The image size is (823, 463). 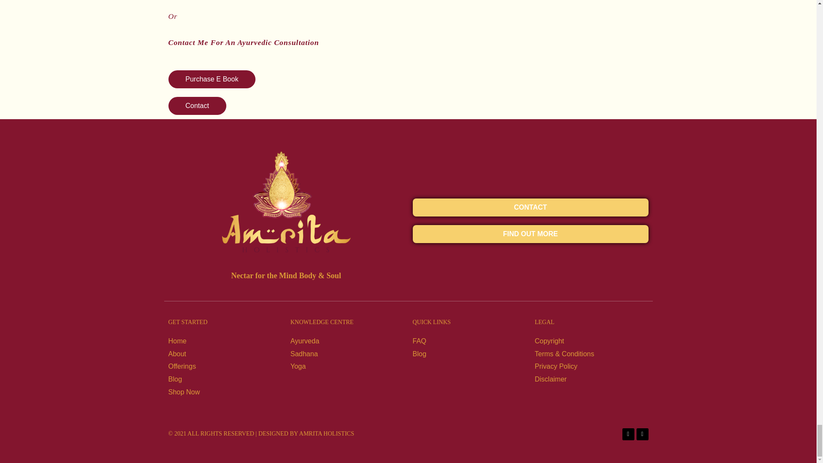 I want to click on Contact, so click(x=196, y=105).